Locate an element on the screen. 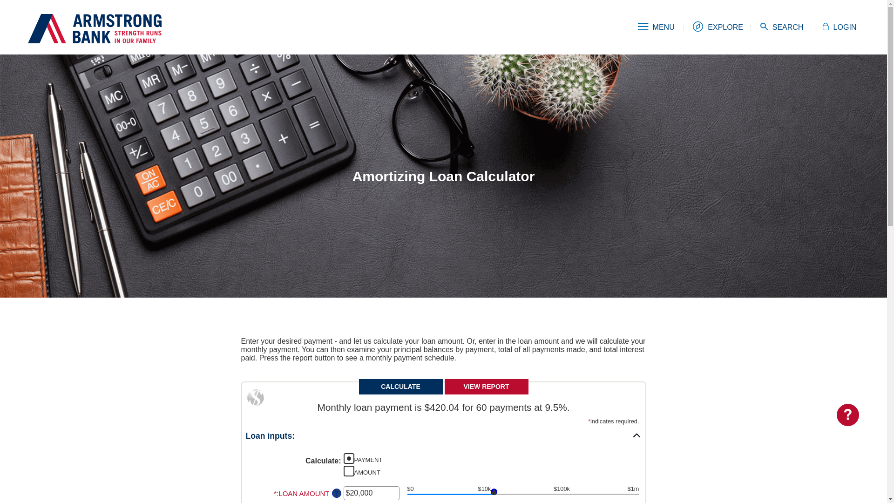 Image resolution: width=894 pixels, height=503 pixels. EXPLORE is located at coordinates (718, 27).